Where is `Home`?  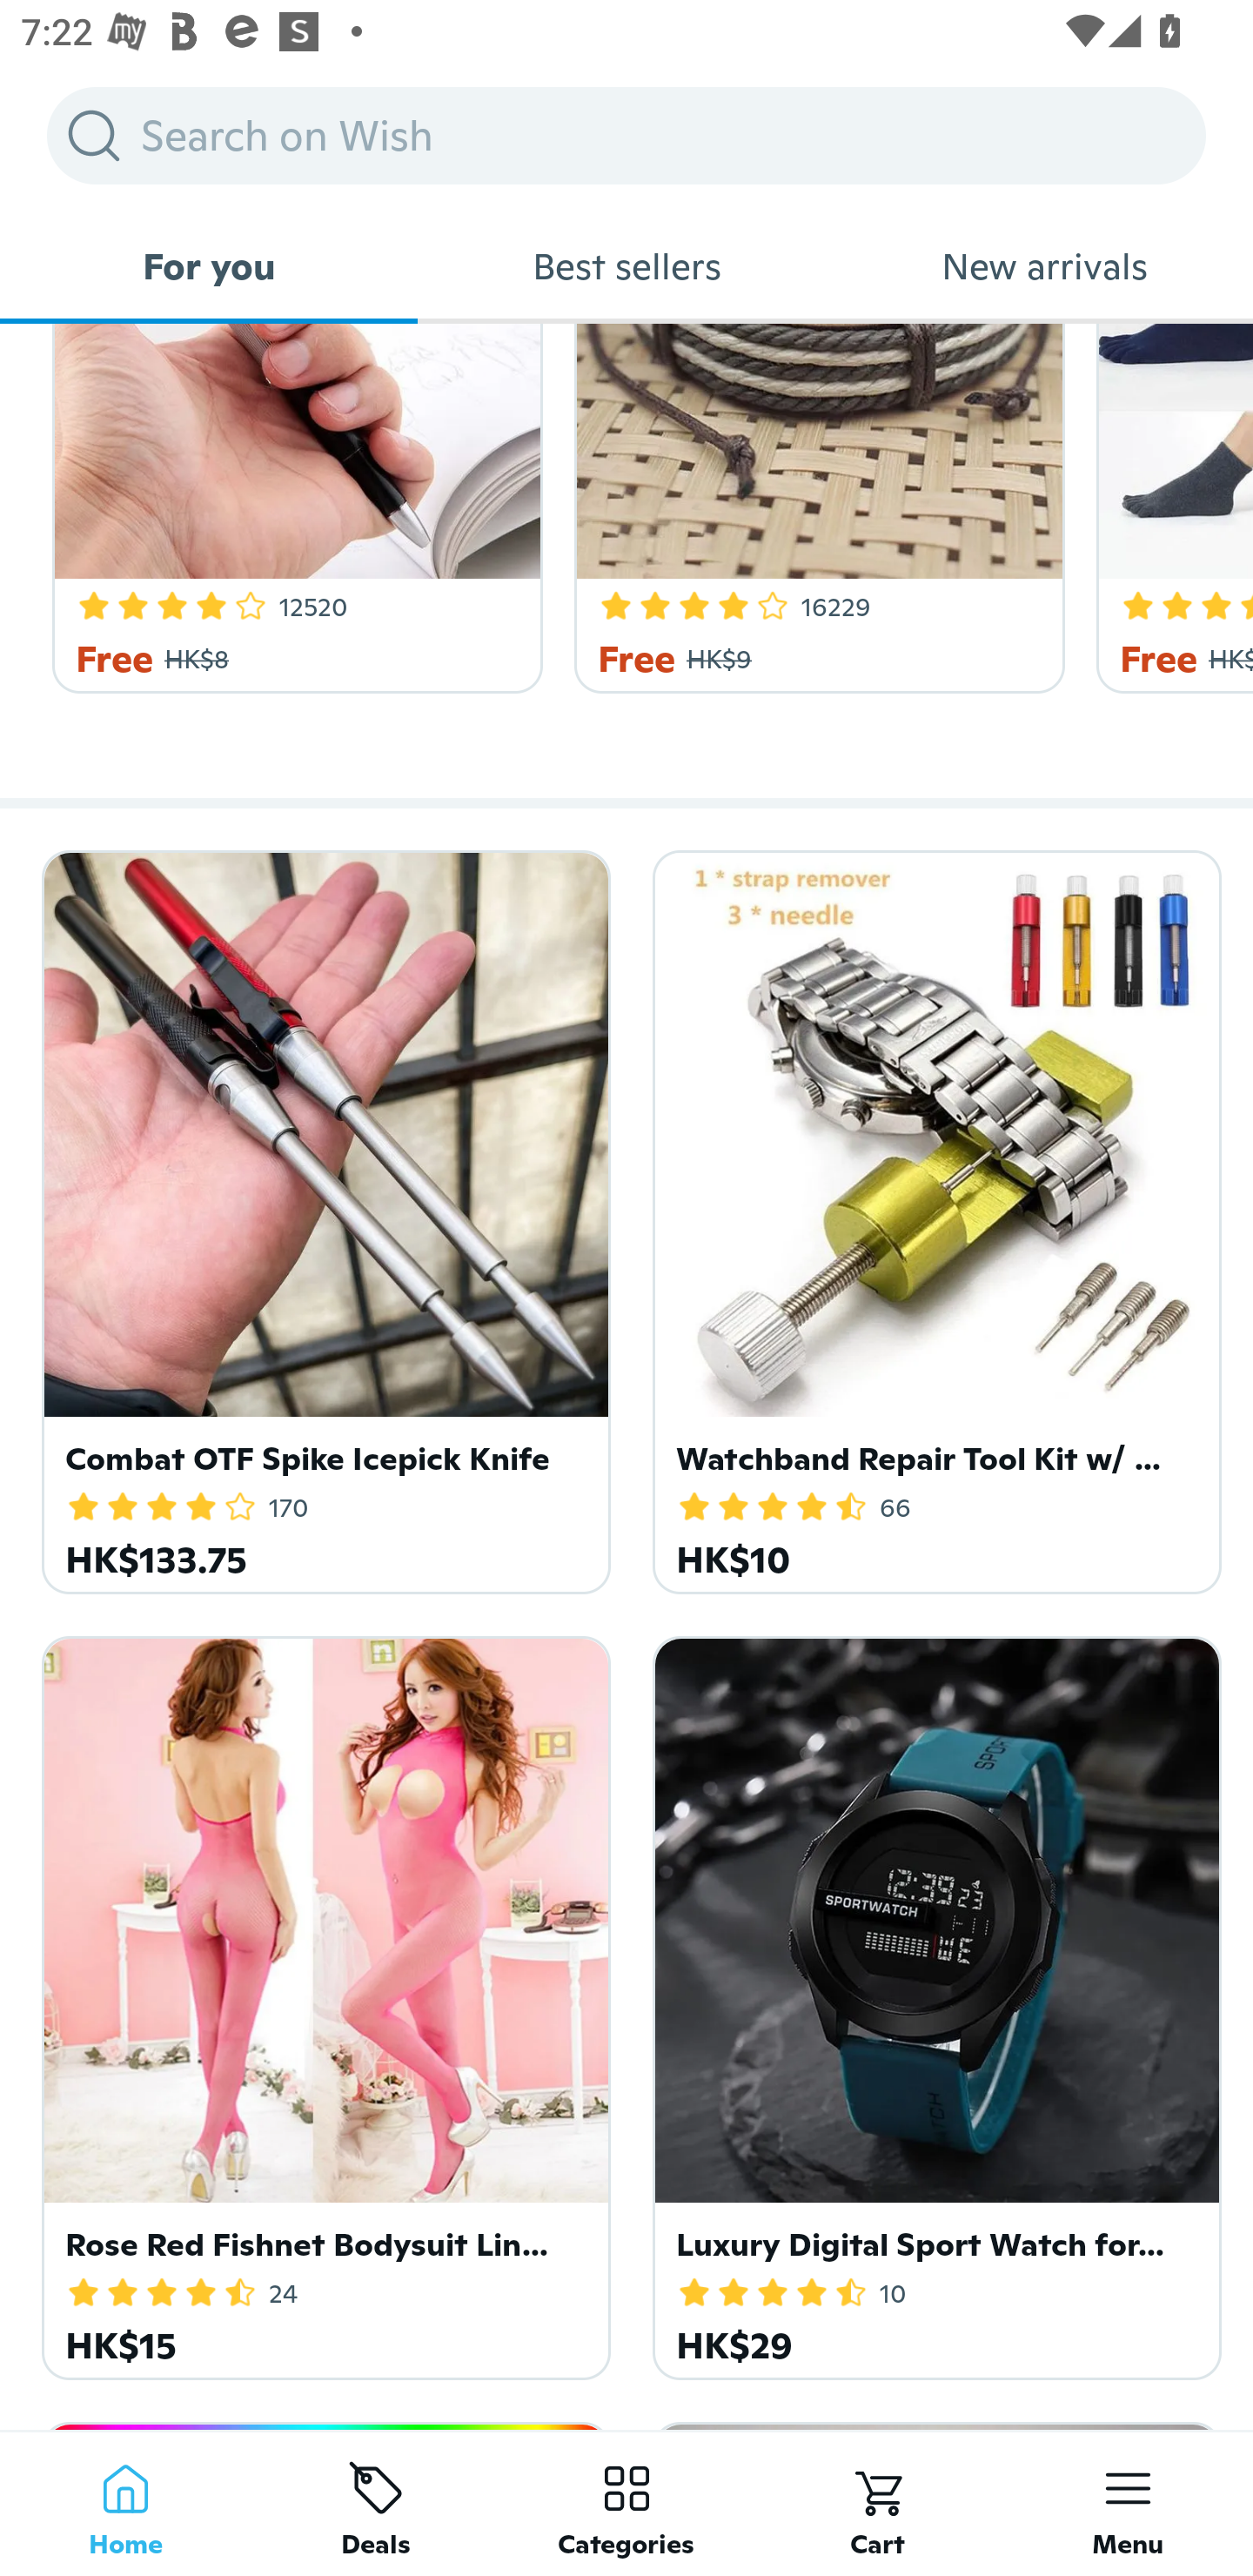 Home is located at coordinates (125, 2503).